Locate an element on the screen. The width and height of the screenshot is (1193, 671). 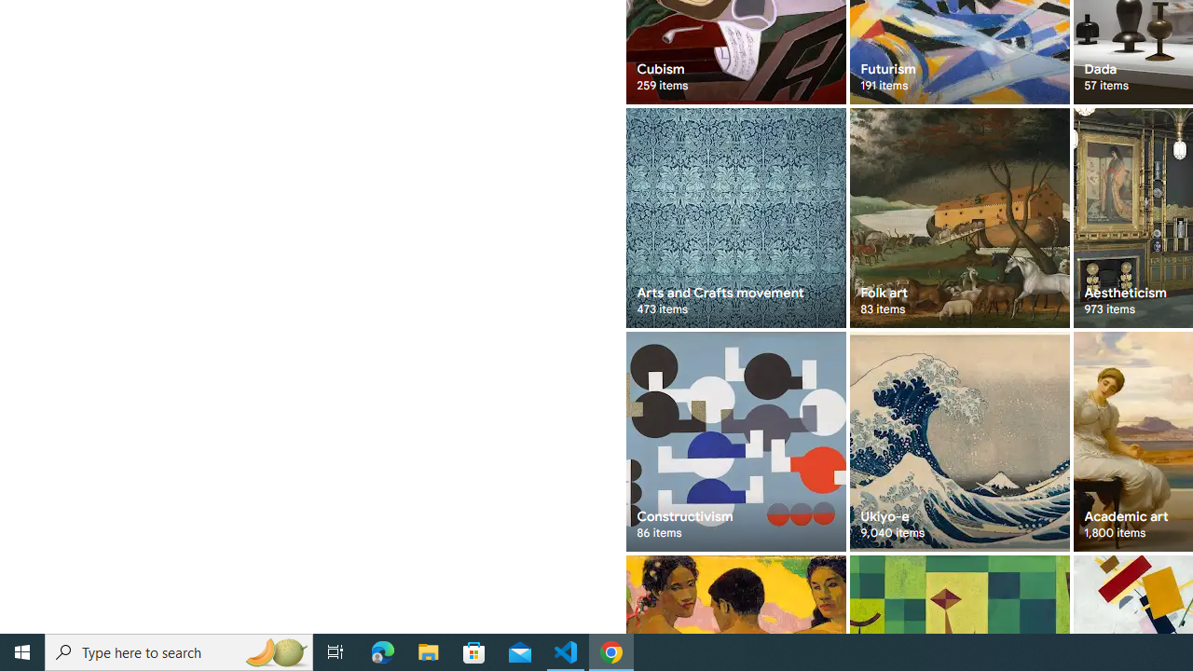
Folk art 83 items is located at coordinates (960, 218).